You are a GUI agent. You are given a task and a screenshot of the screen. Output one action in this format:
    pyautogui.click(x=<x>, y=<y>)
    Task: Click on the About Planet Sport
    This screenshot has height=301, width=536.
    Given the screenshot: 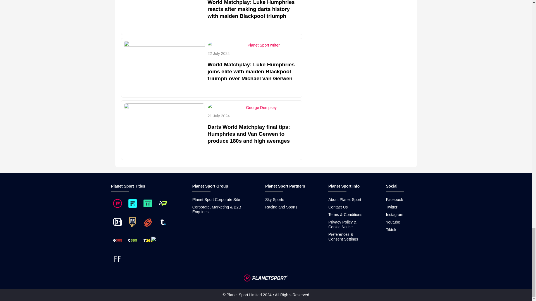 What is the action you would take?
    pyautogui.click(x=344, y=200)
    